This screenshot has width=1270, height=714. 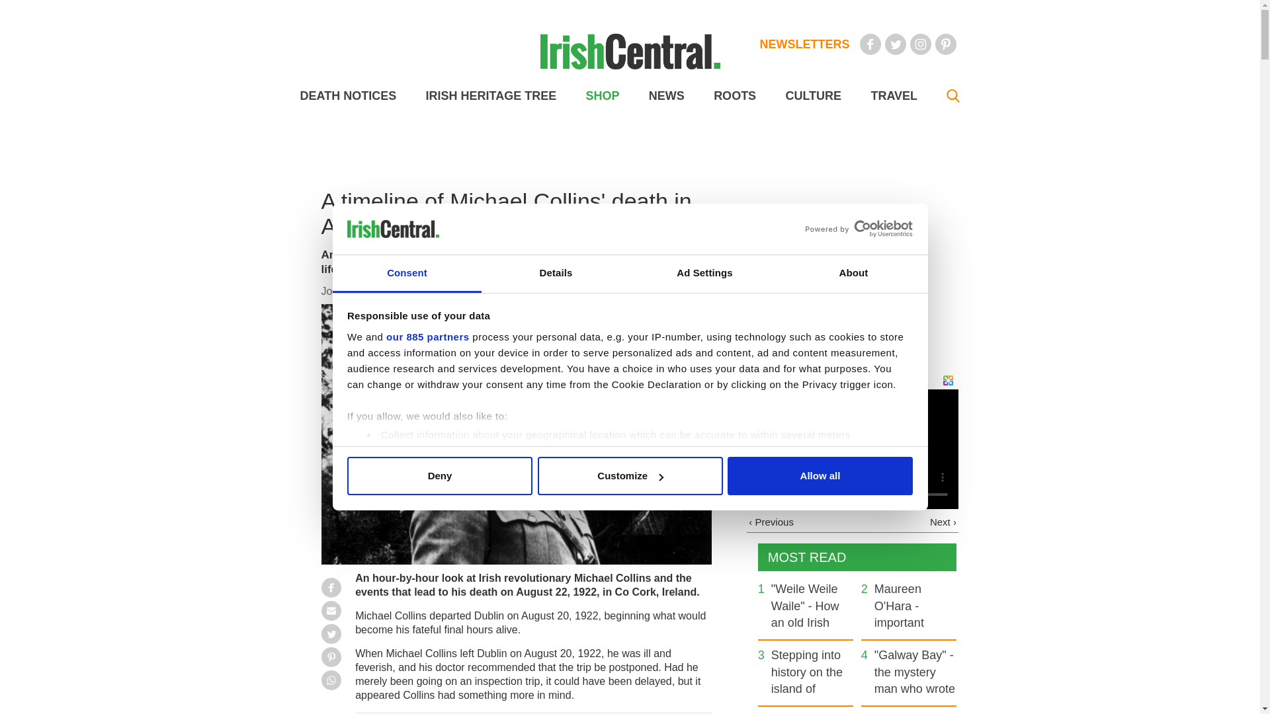 I want to click on Details, so click(x=556, y=274).